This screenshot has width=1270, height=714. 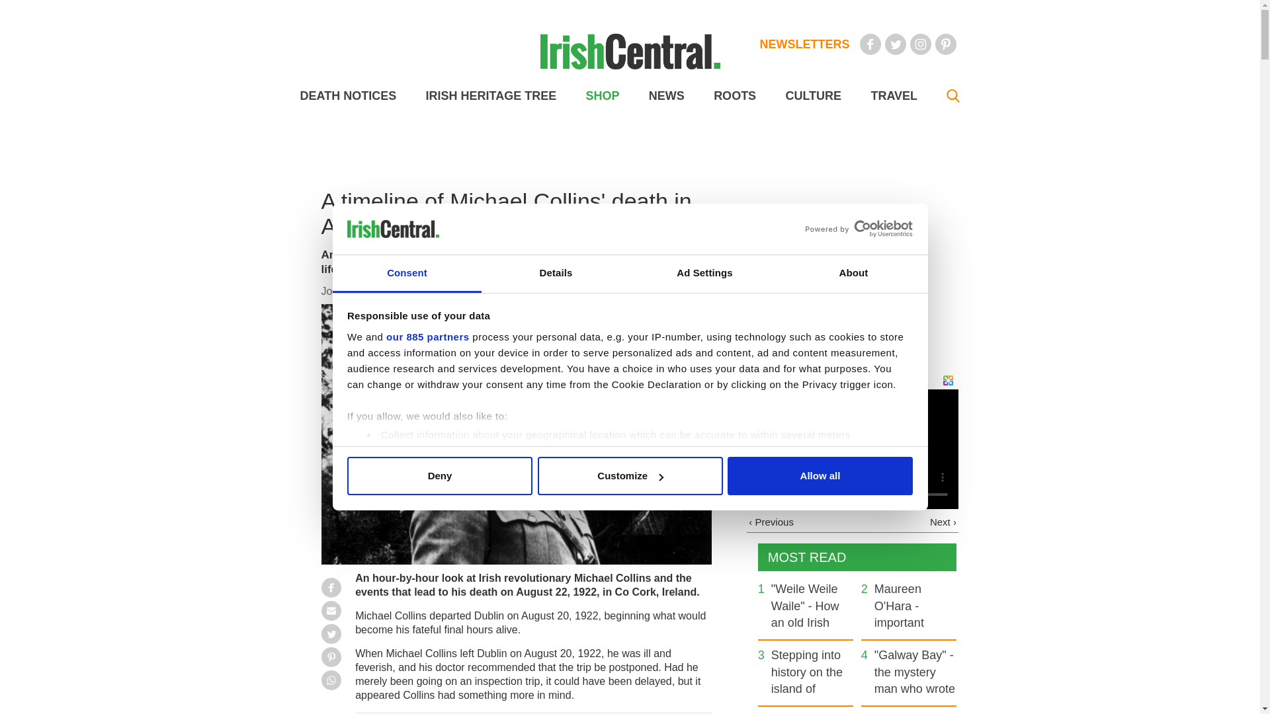 I want to click on Details, so click(x=556, y=274).